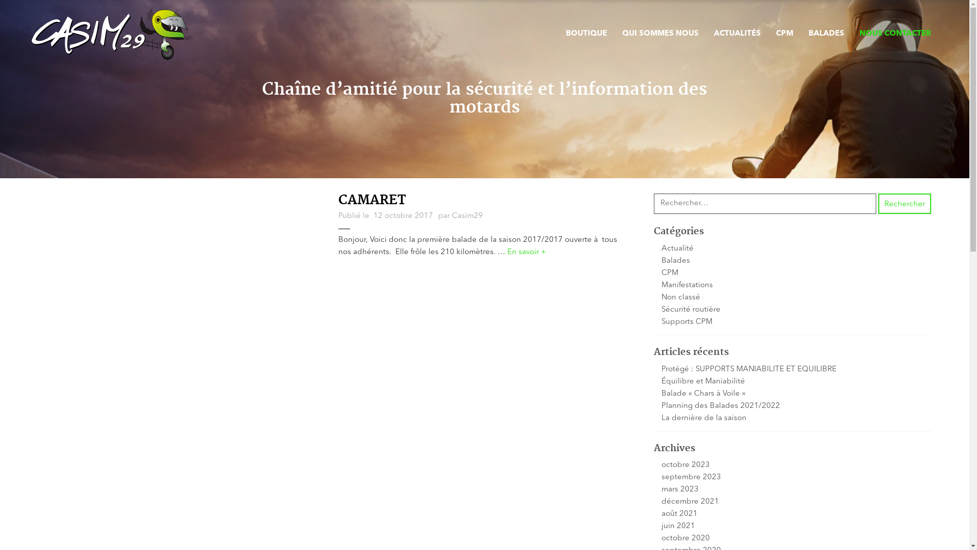 This screenshot has height=550, width=977. Describe the element at coordinates (896, 34) in the screenshot. I see `NOUS CONTACTER` at that location.